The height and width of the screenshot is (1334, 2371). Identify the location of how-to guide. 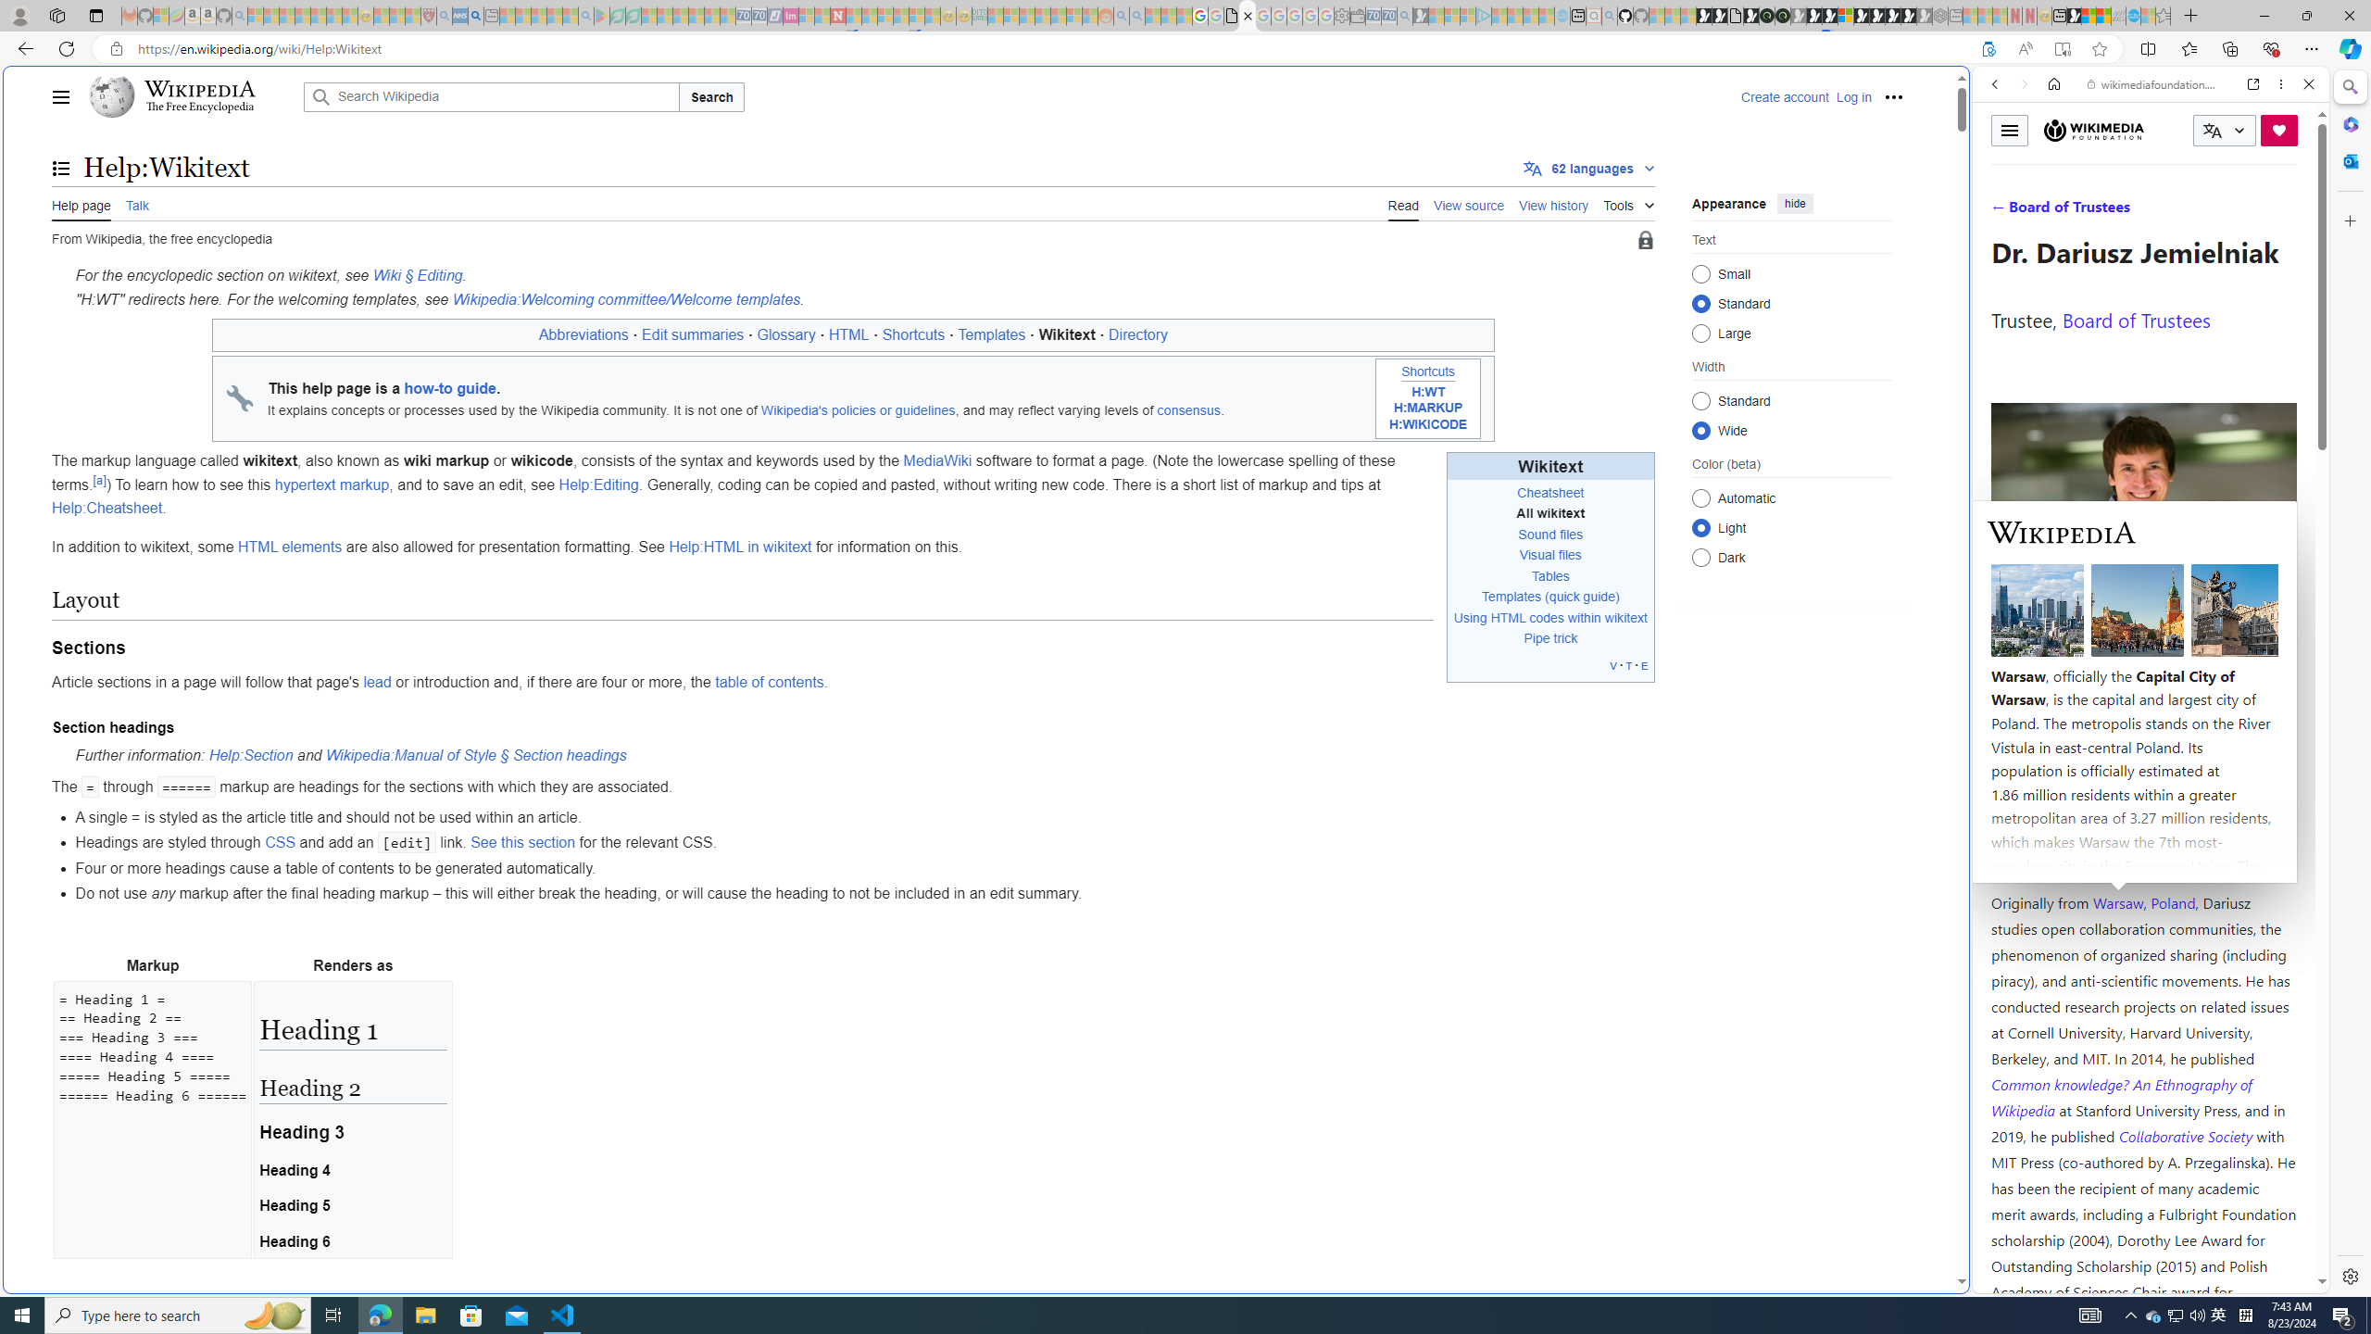
(449, 387).